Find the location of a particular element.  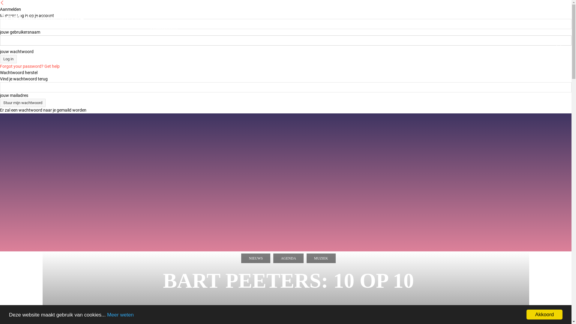

Muziek is located at coordinates (184, 15).